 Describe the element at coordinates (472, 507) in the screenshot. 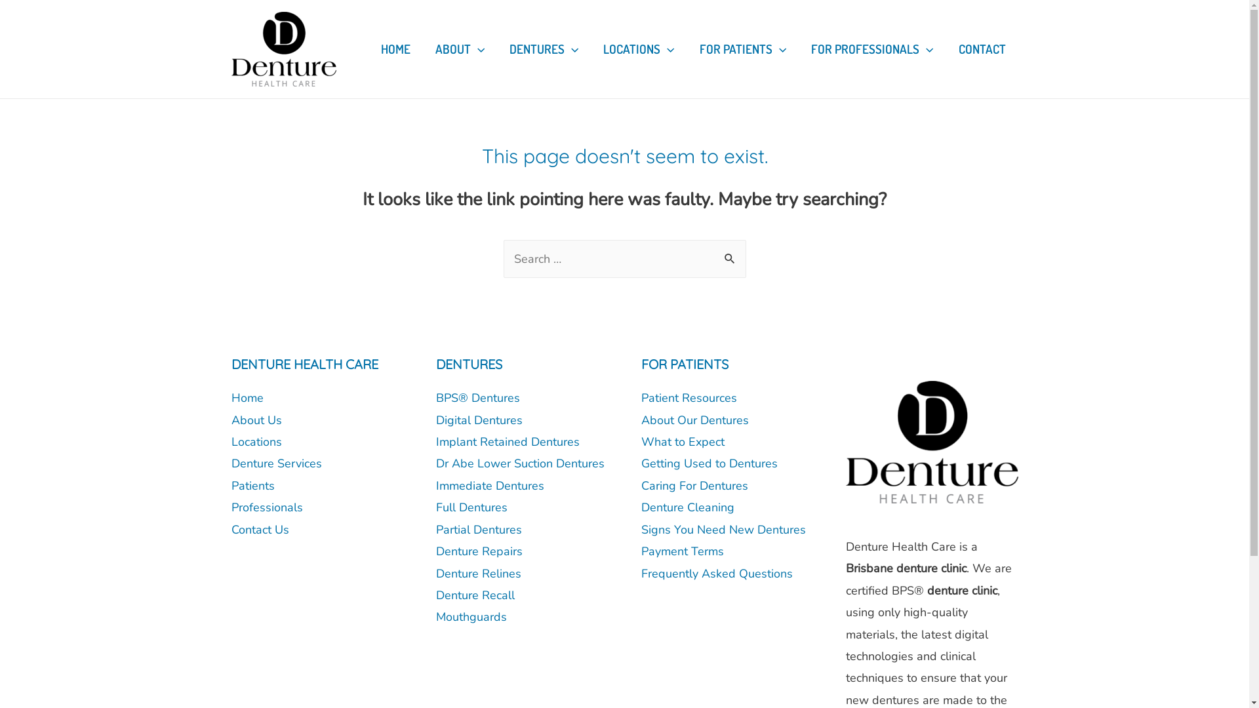

I see `Full Dentures` at that location.